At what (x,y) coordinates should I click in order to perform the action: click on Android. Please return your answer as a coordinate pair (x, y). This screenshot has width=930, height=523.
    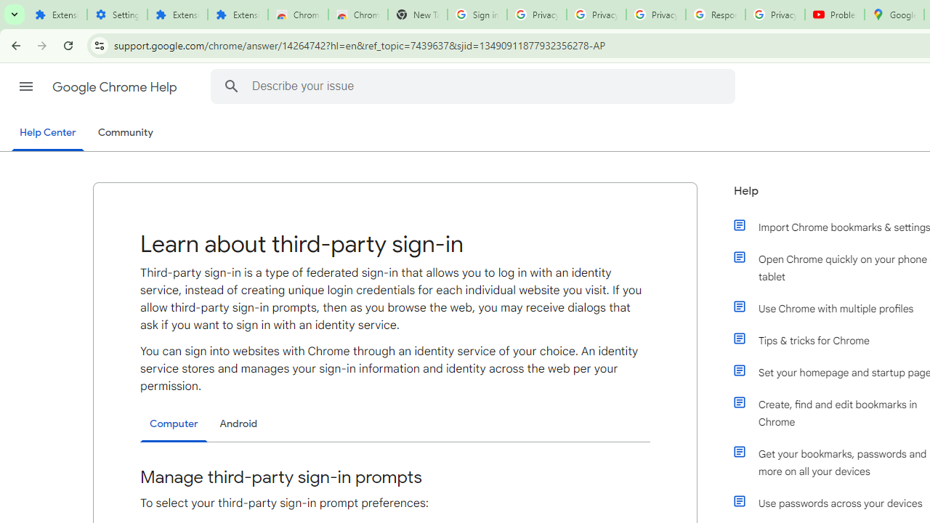
    Looking at the image, I should click on (238, 423).